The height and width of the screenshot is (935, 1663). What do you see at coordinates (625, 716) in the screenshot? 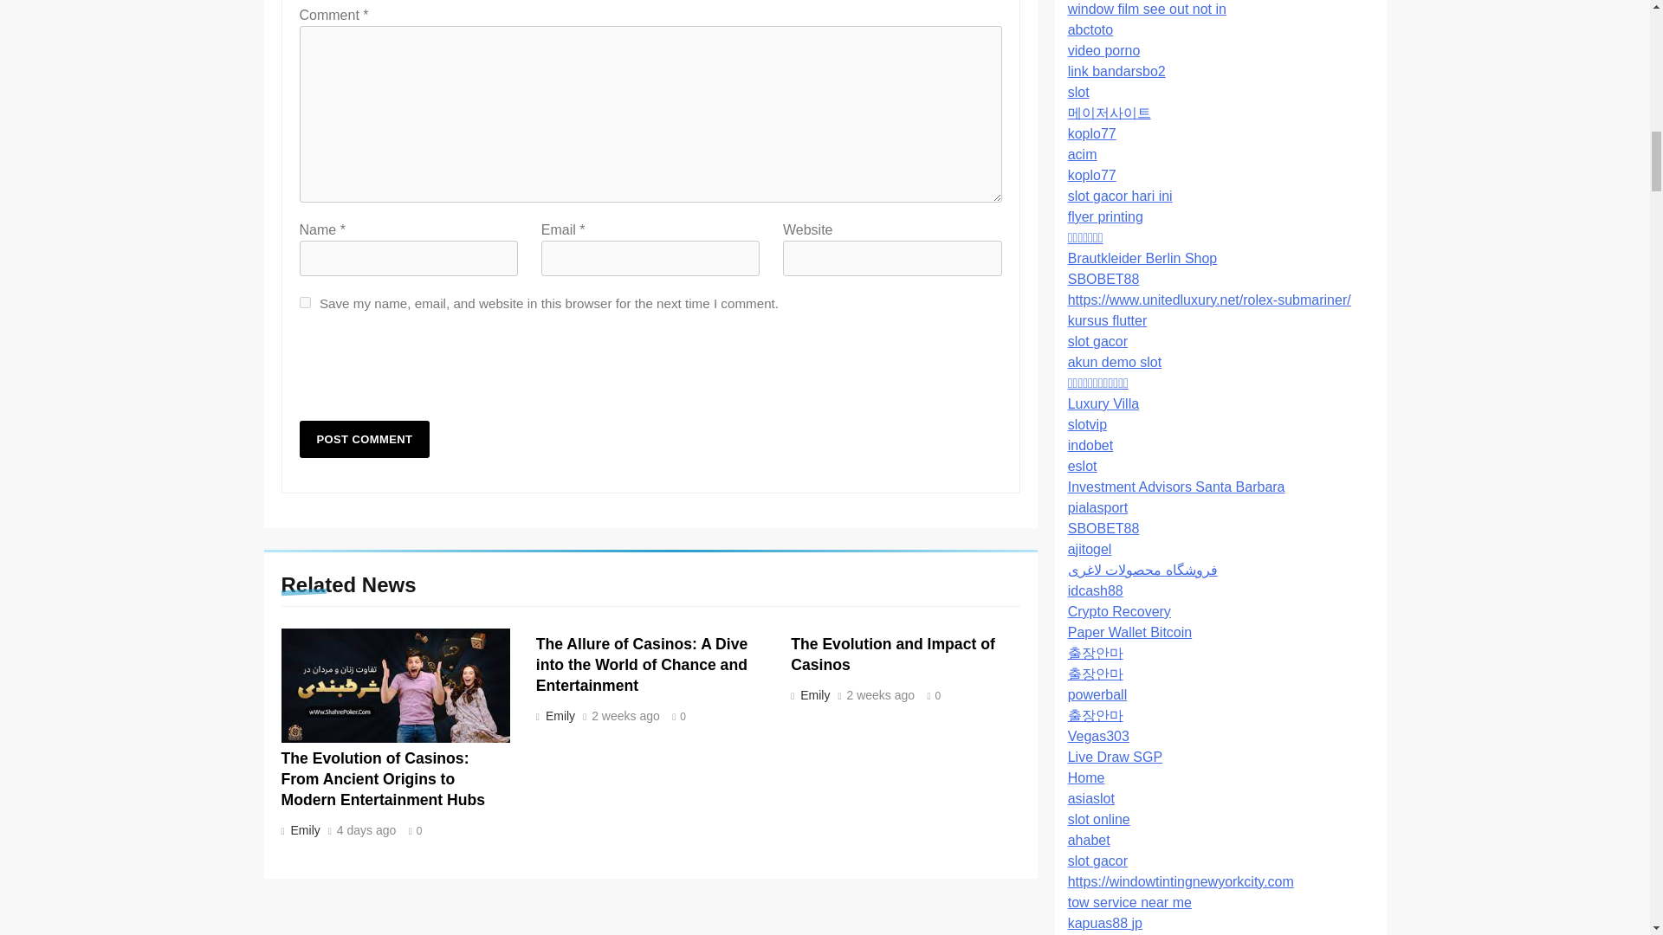
I see `2 weeks ago` at bounding box center [625, 716].